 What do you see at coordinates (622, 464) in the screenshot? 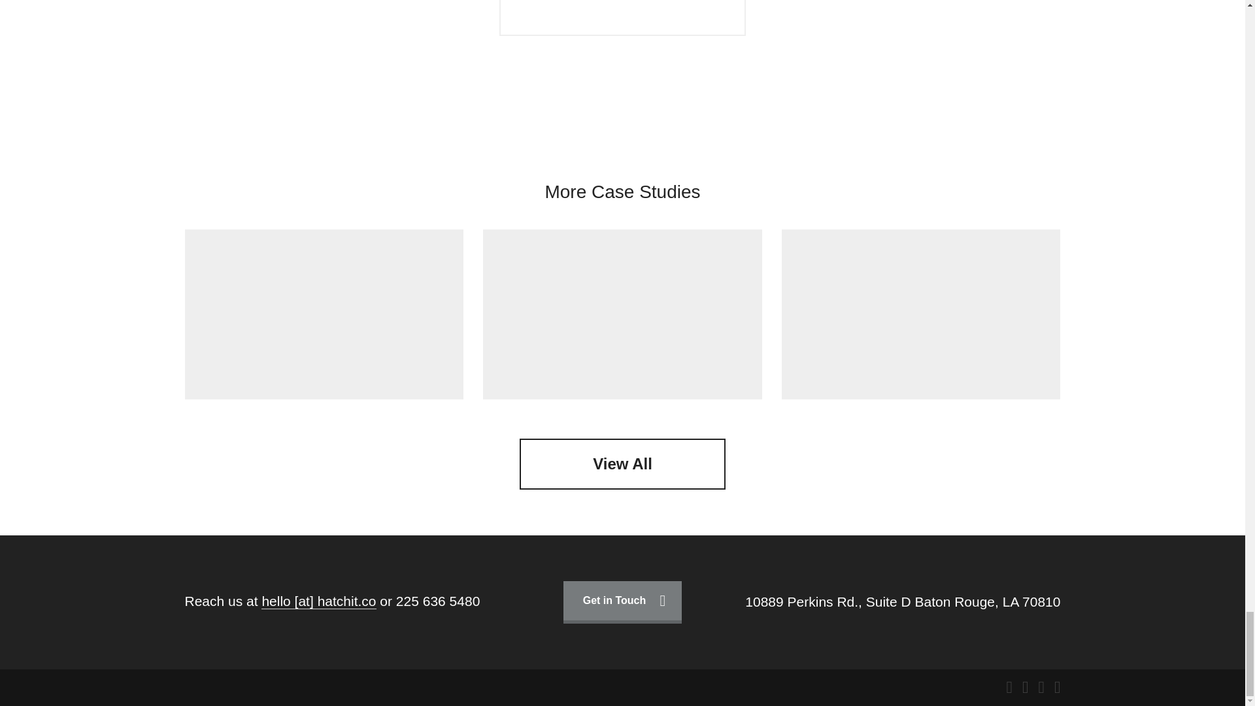
I see `View All` at bounding box center [622, 464].